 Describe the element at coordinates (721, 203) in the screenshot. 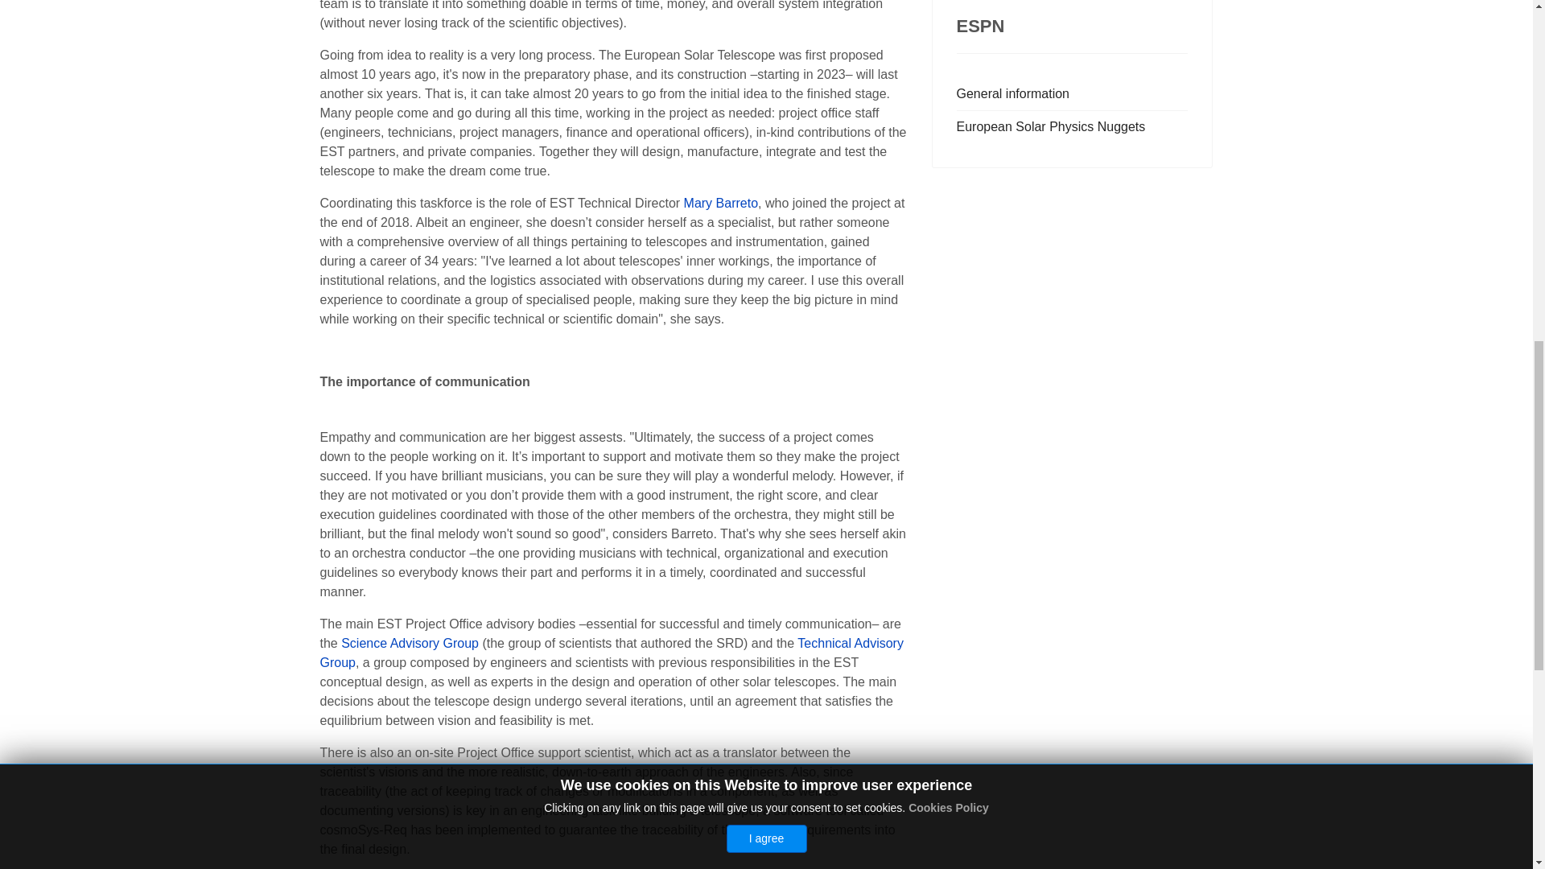

I see `Mary Barreto` at that location.